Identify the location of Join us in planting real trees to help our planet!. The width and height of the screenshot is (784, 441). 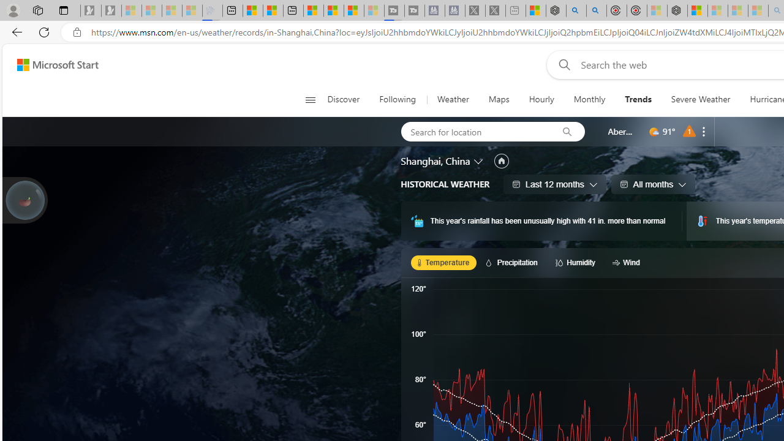
(24, 200).